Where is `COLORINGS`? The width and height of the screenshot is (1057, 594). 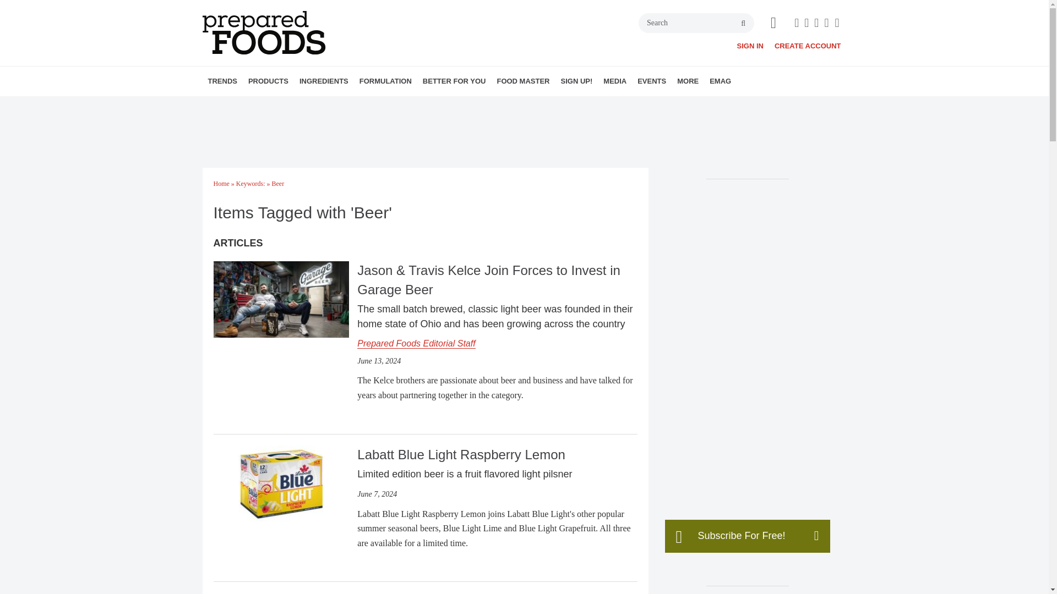
COLORINGS is located at coordinates (368, 105).